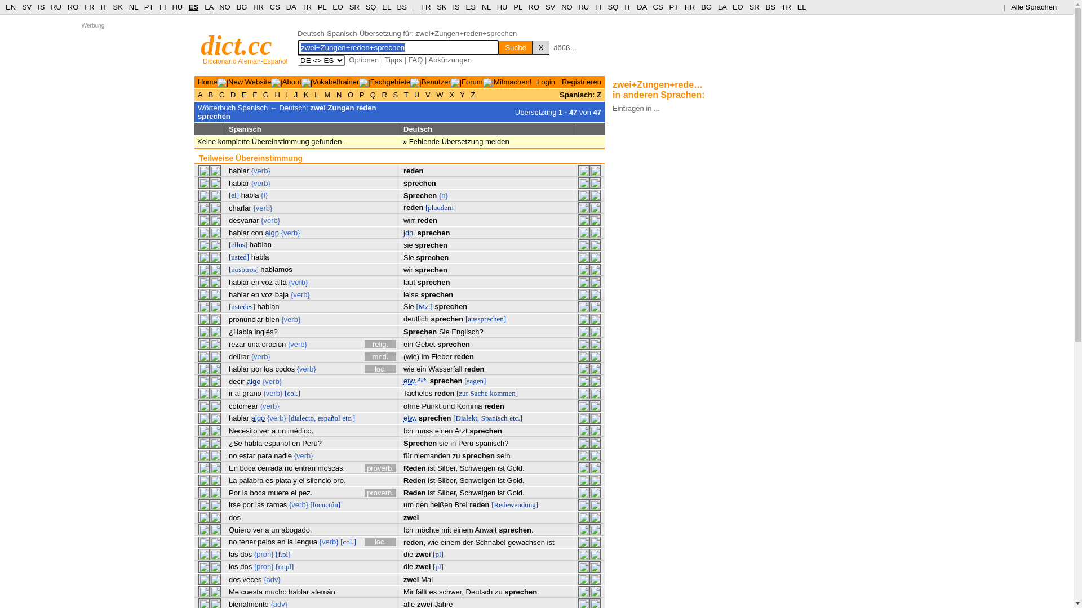 This screenshot has height=608, width=1082. What do you see at coordinates (234, 493) in the screenshot?
I see `Por` at bounding box center [234, 493].